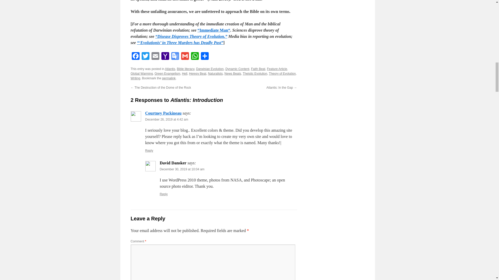 This screenshot has height=280, width=499. I want to click on Gmail, so click(185, 57).